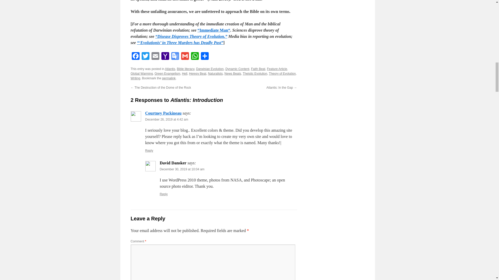 This screenshot has height=280, width=499. I want to click on Gmail, so click(185, 57).